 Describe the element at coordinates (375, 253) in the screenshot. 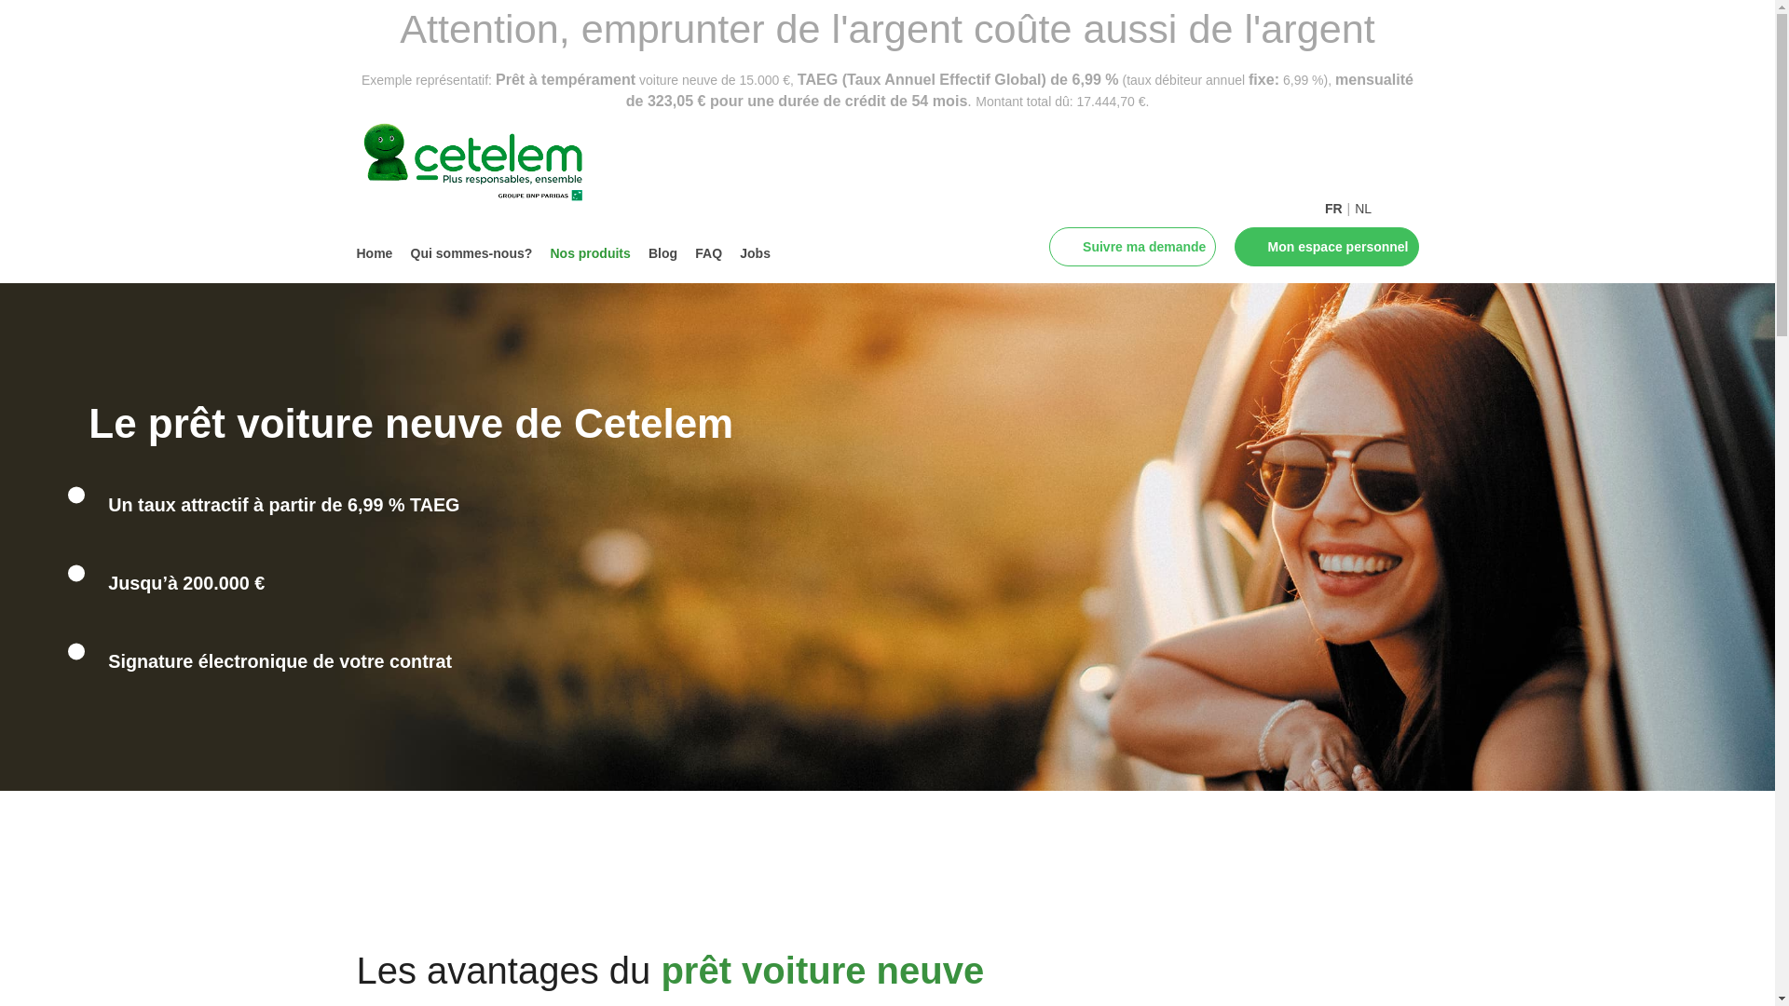

I see `Home` at that location.